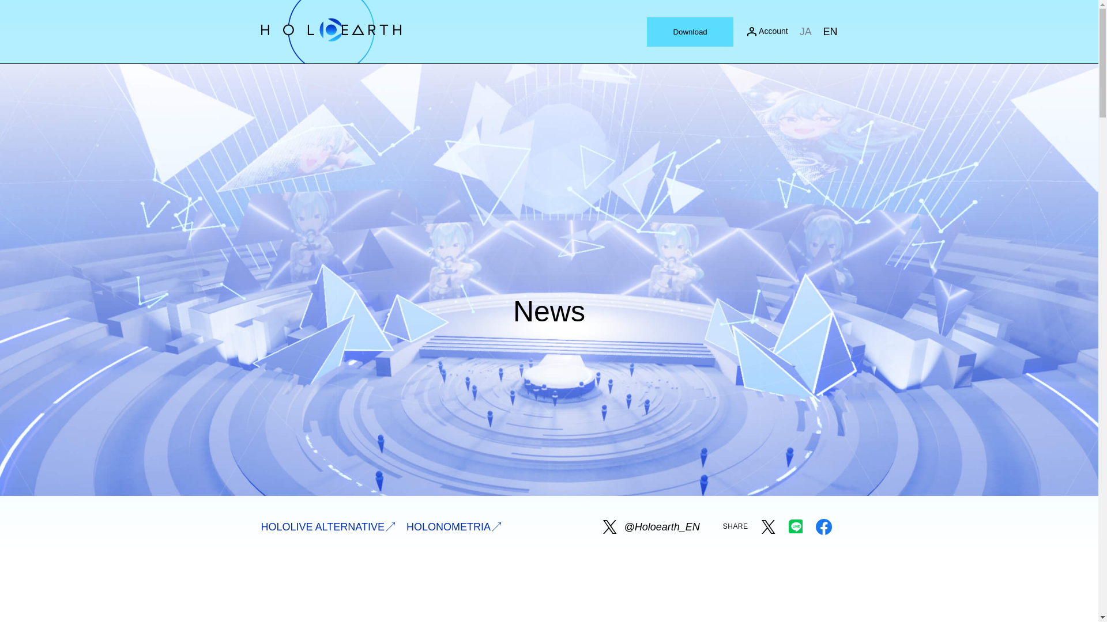 The height and width of the screenshot is (622, 1107). I want to click on Download, so click(690, 32).